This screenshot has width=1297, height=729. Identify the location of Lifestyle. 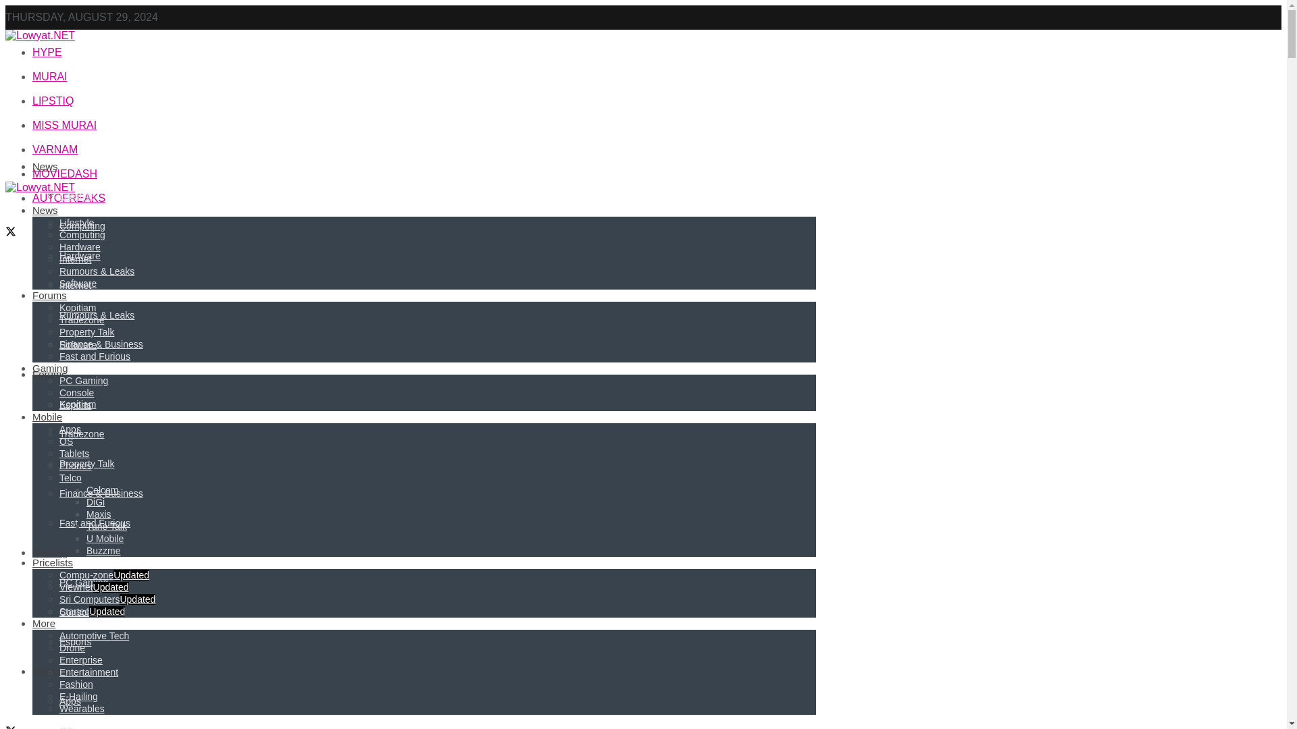
(76, 196).